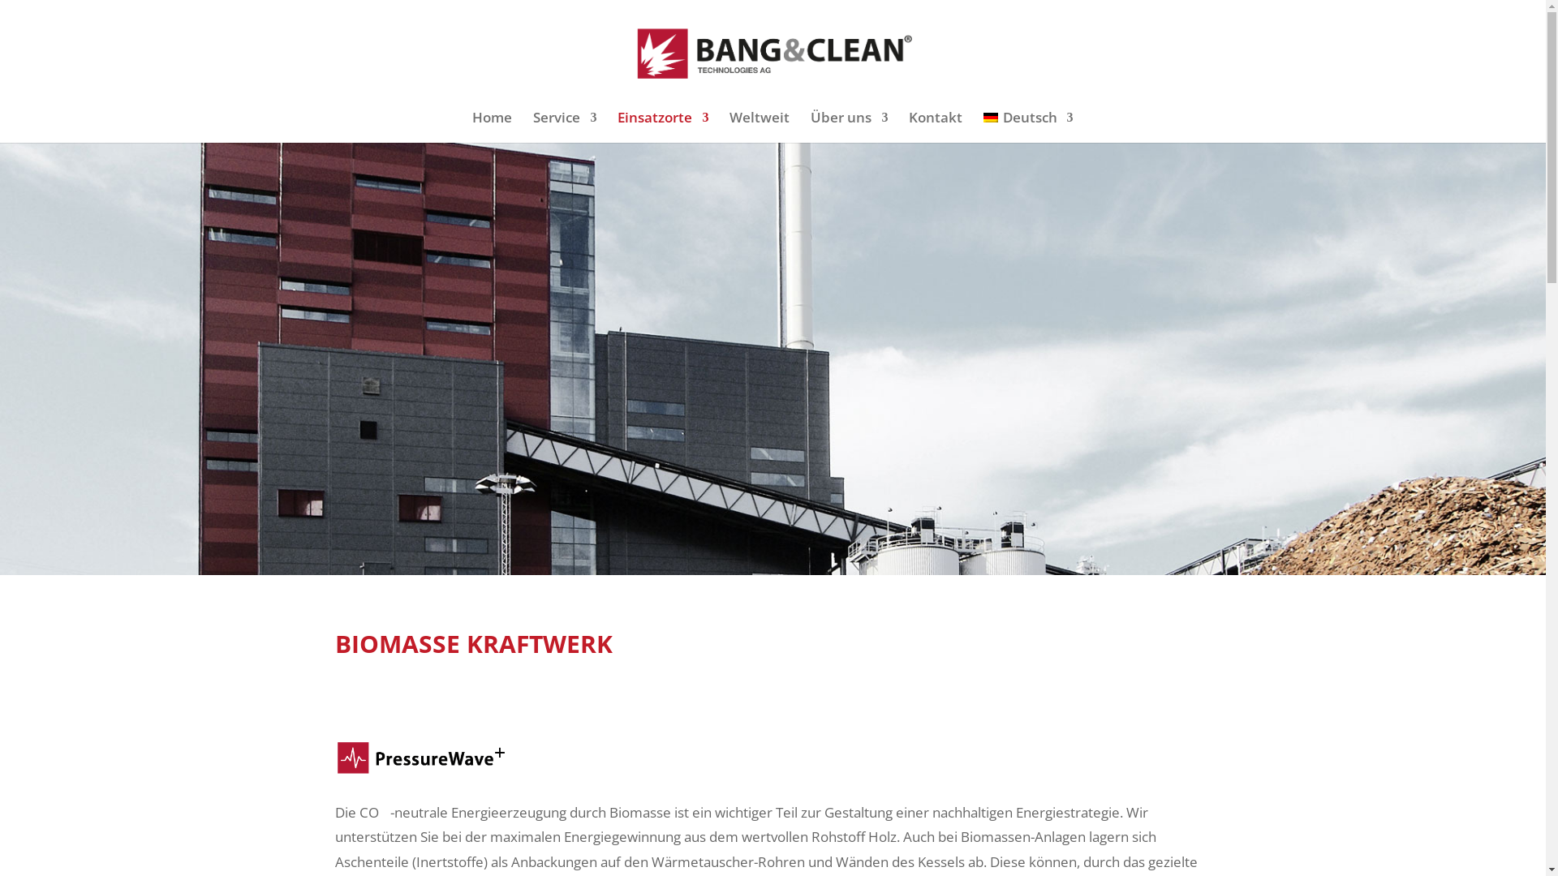 Image resolution: width=1558 pixels, height=876 pixels. I want to click on Weltweit, so click(760, 127).